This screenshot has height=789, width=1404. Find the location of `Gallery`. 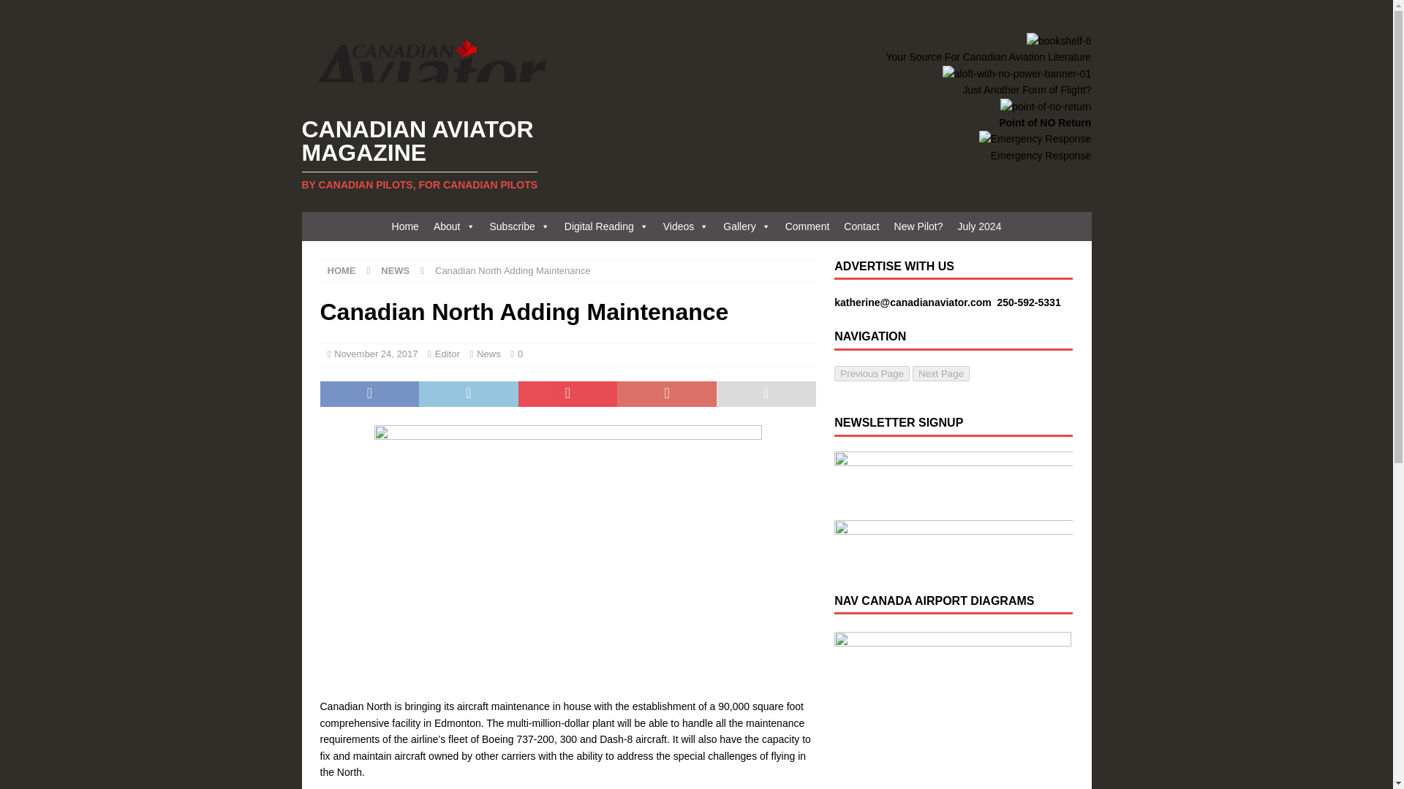

Gallery is located at coordinates (747, 226).